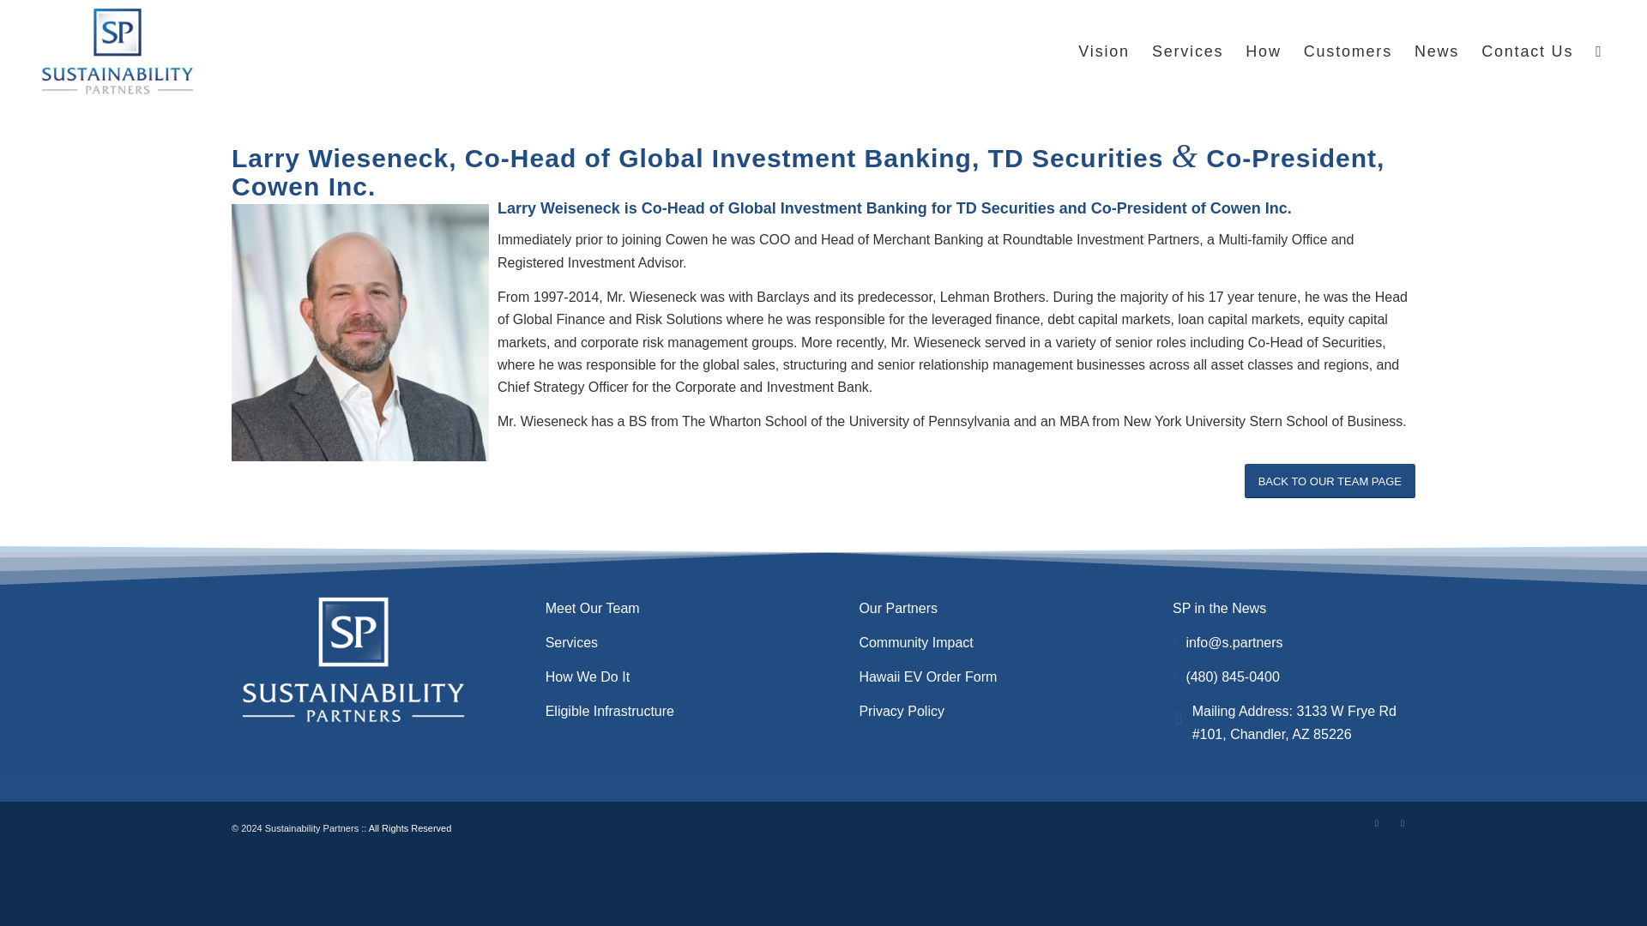 The height and width of the screenshot is (926, 1647). I want to click on Community Impact, so click(915, 642).